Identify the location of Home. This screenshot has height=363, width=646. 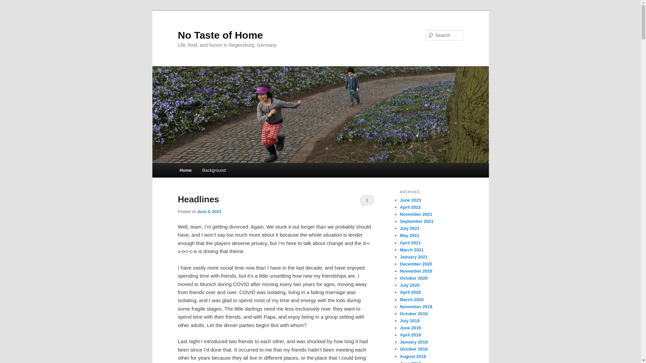
(186, 170).